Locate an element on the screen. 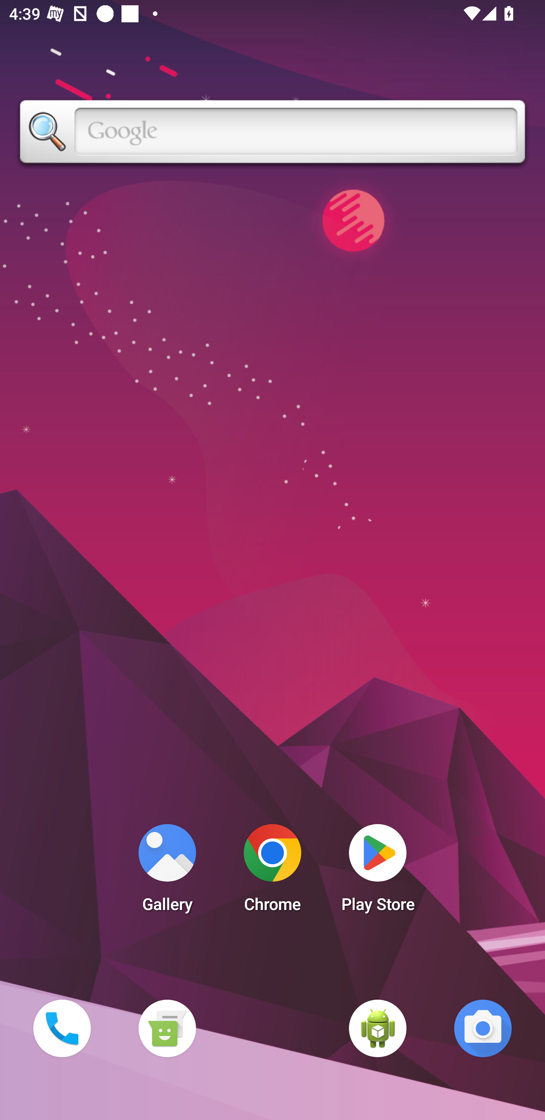 Image resolution: width=545 pixels, height=1120 pixels. WebView Browser Tester is located at coordinates (378, 1028).